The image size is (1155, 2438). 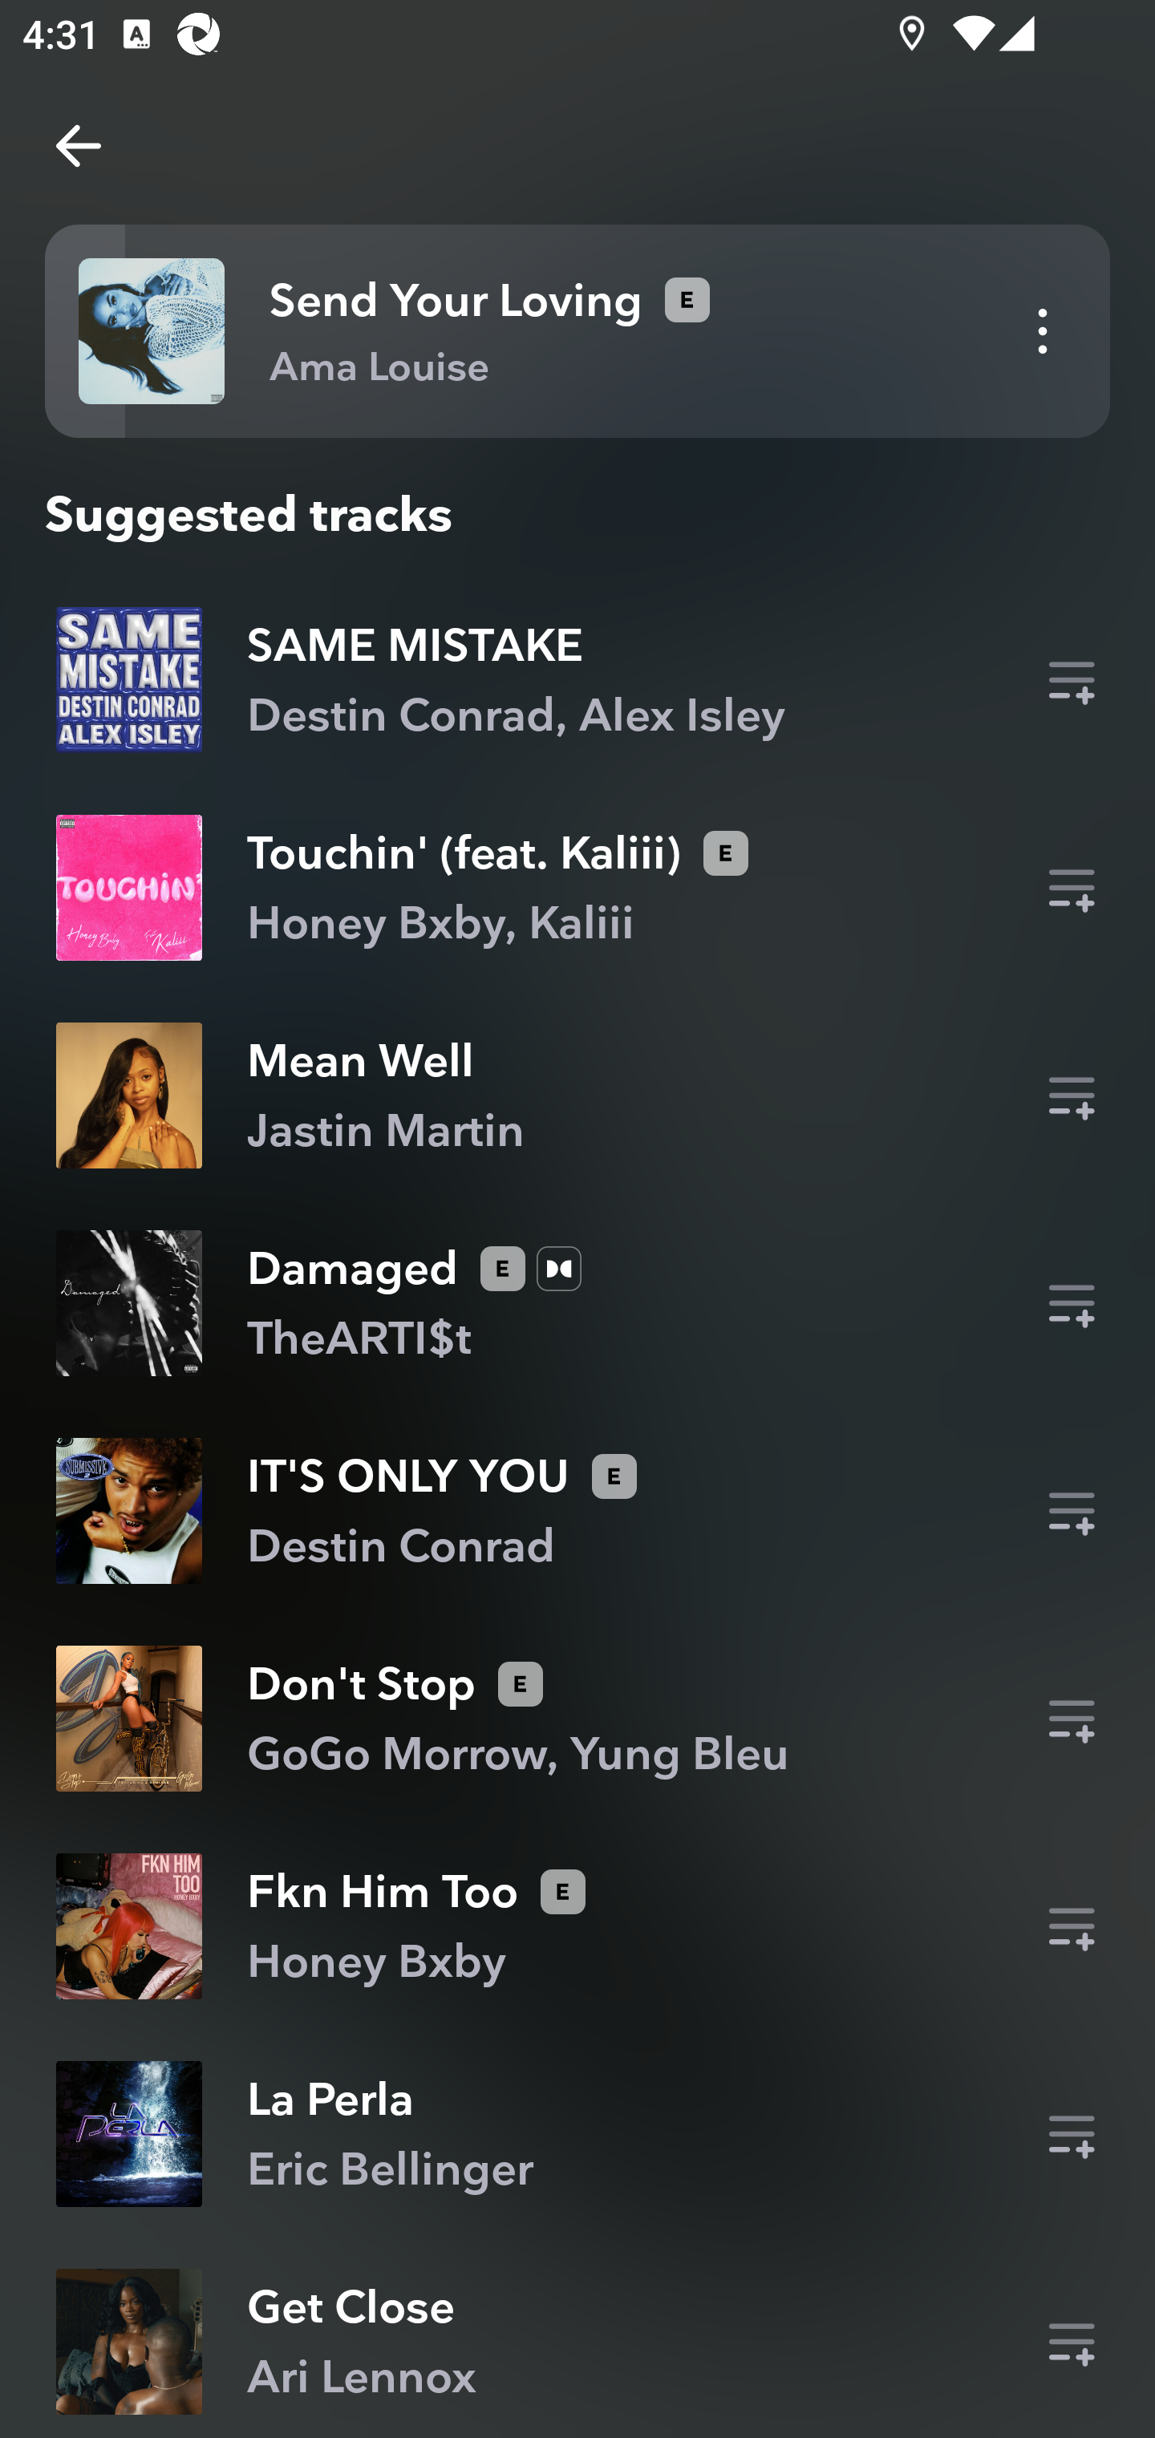 I want to click on SAME MISTAKE Destin Conrad, Alex Isley, so click(x=577, y=680).